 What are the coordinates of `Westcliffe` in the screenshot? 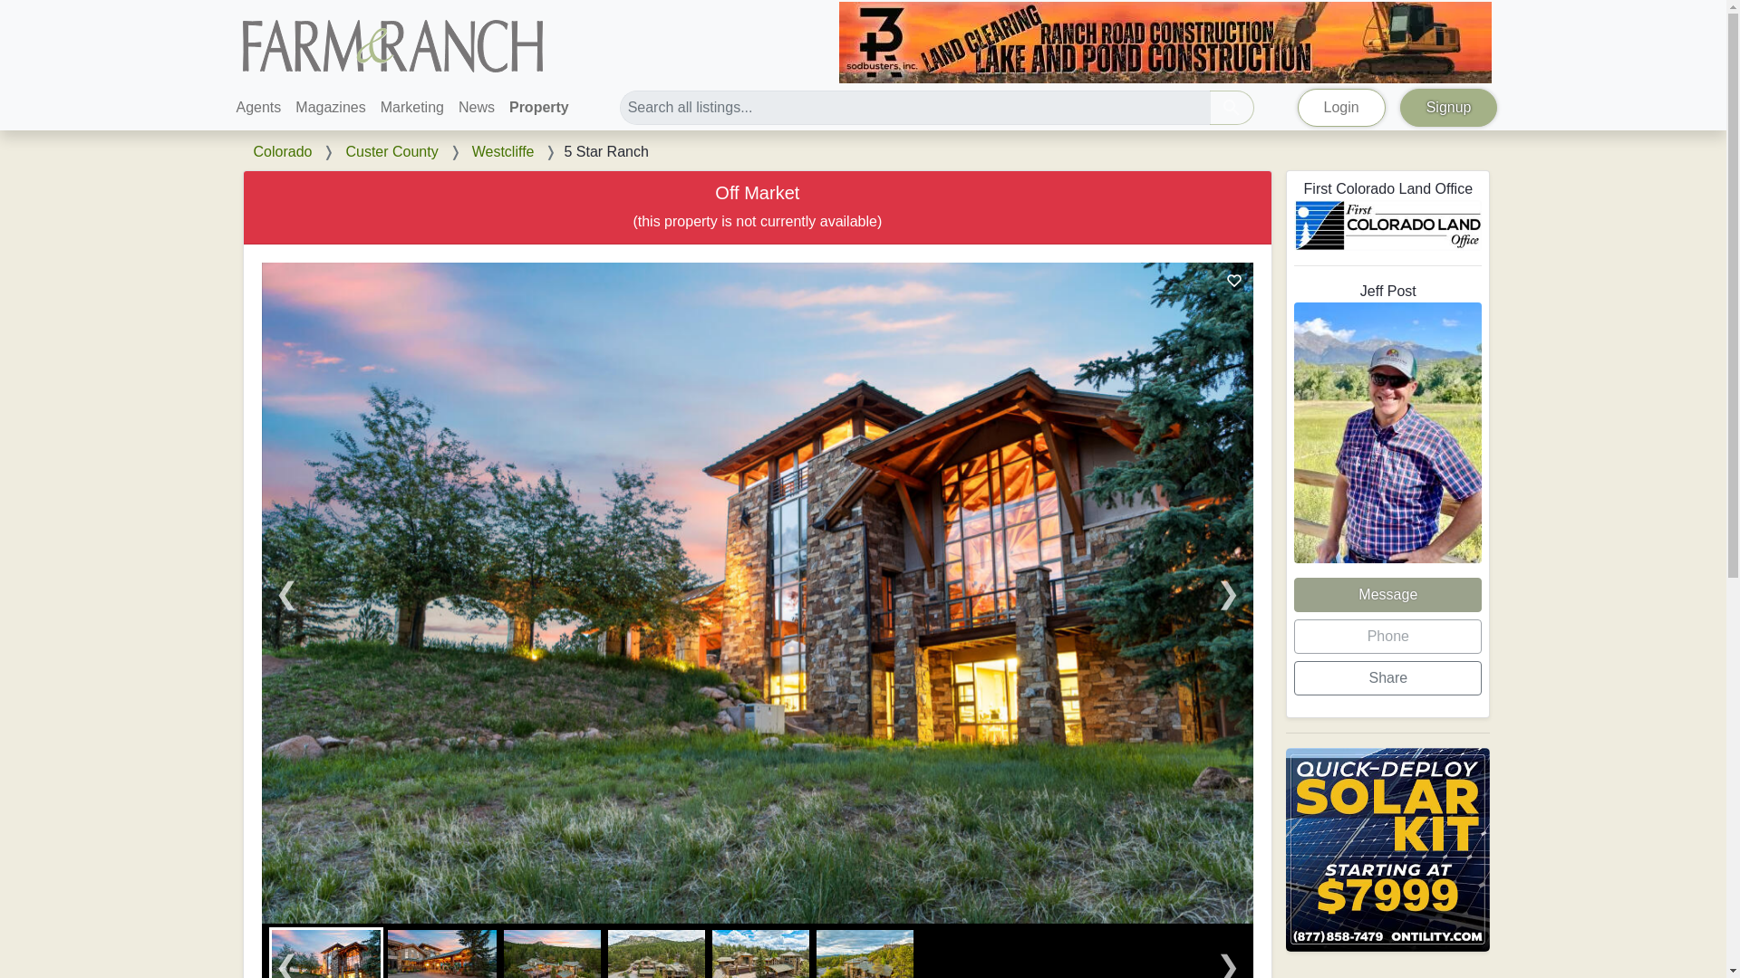 It's located at (502, 151).